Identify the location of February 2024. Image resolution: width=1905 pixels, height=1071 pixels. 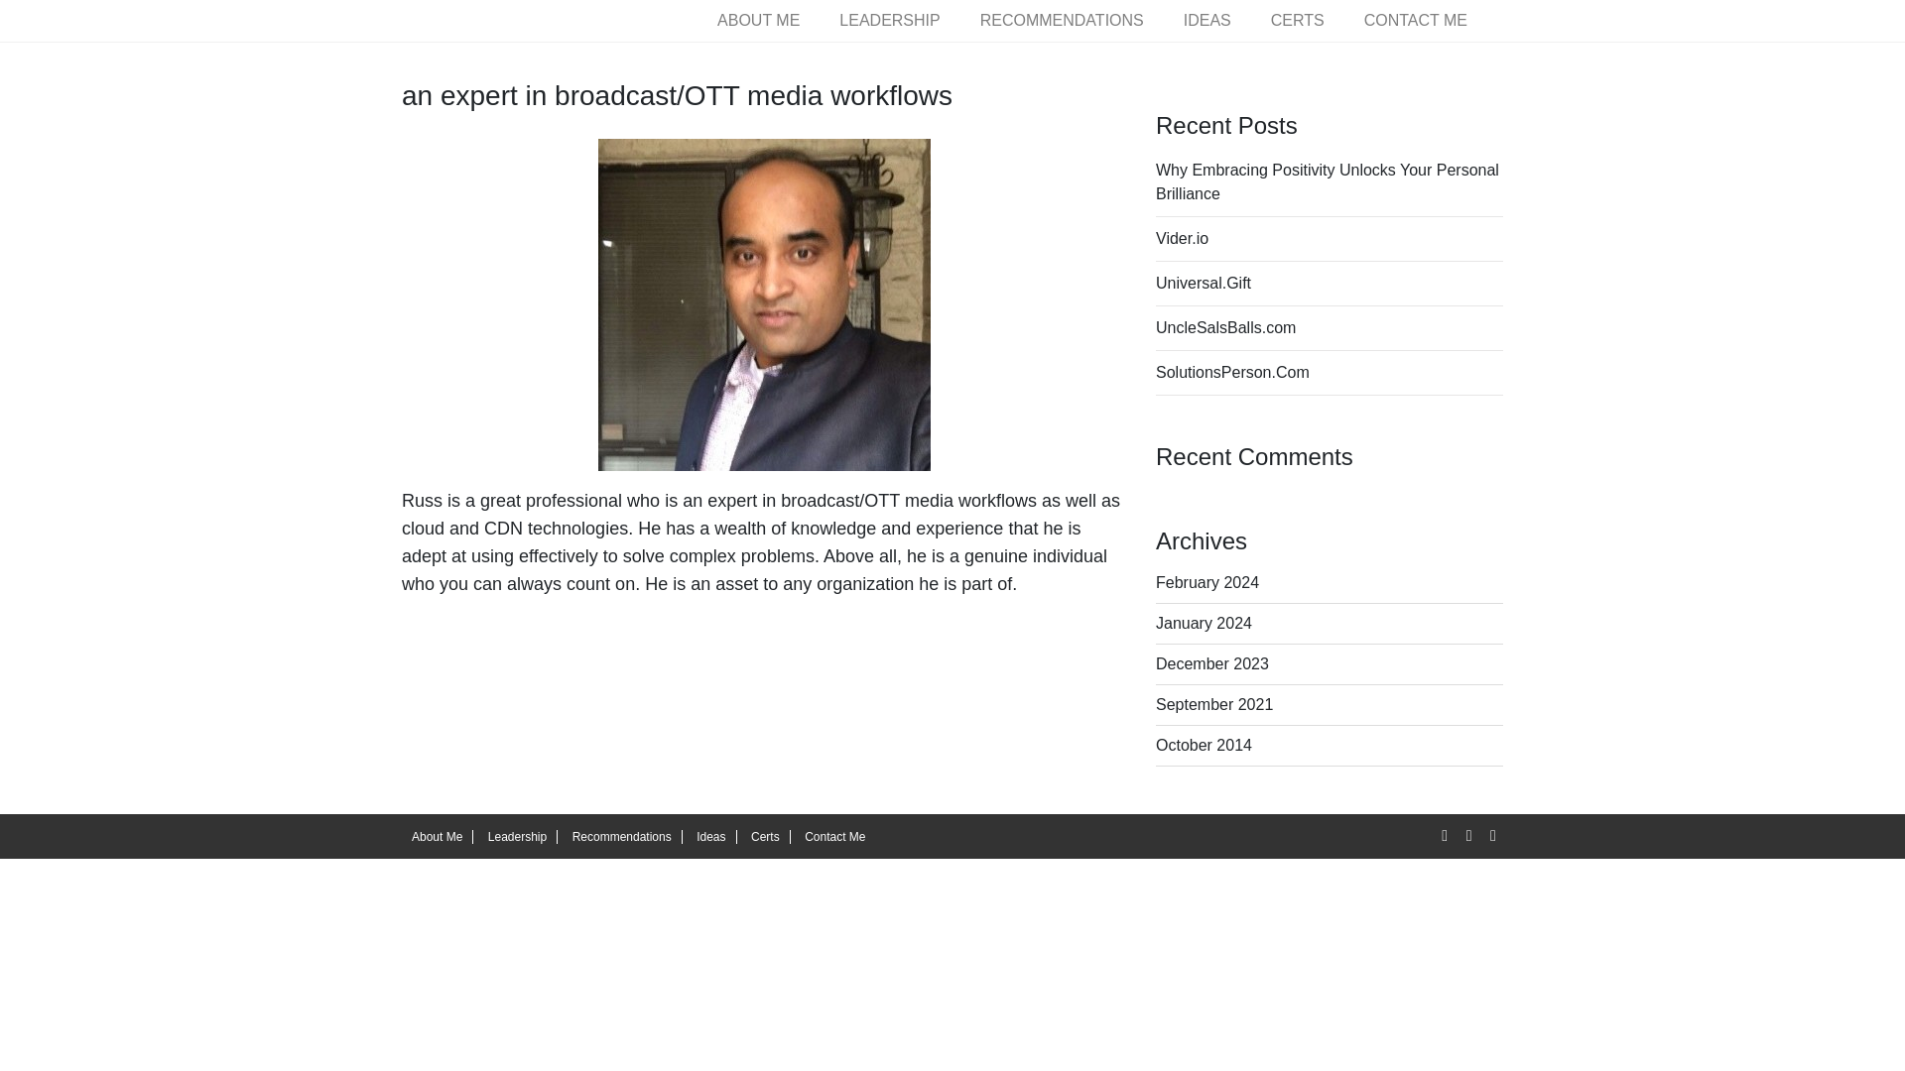
(1207, 582).